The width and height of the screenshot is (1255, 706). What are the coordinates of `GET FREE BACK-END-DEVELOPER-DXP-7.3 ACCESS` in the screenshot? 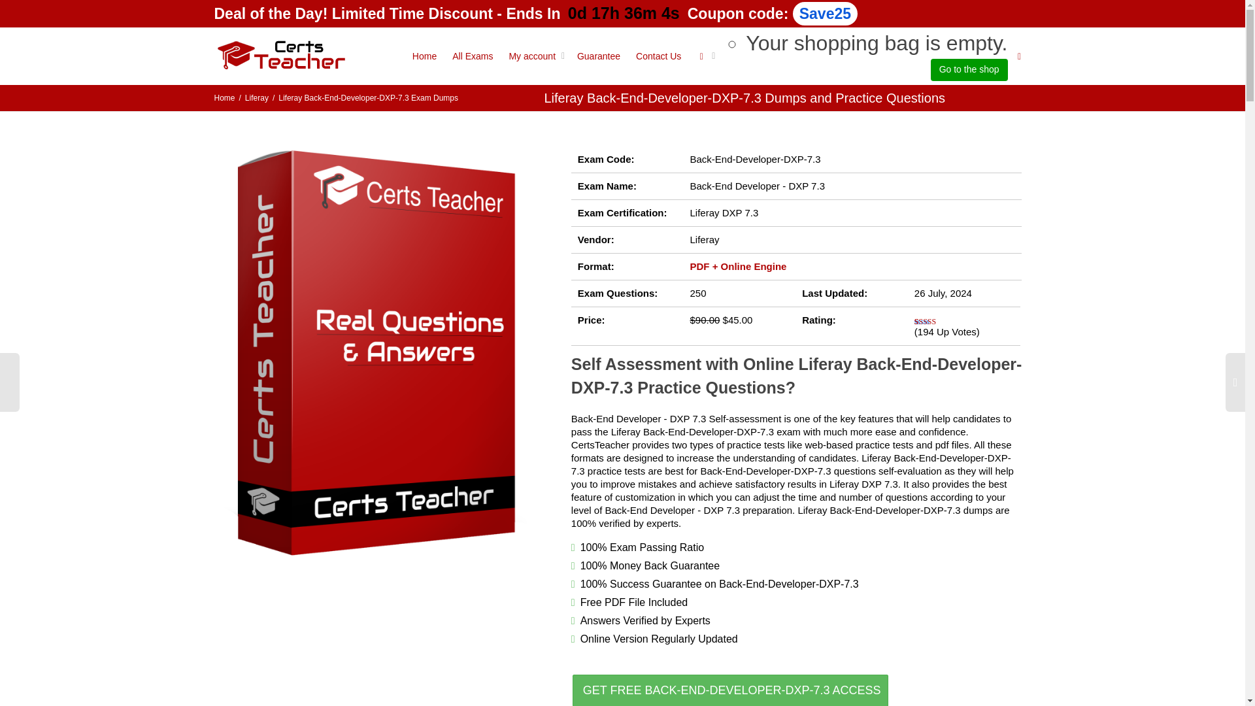 It's located at (730, 690).